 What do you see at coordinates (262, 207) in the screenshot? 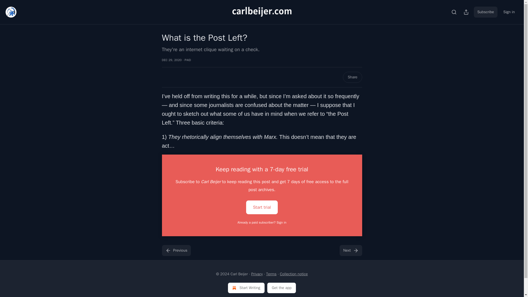
I see `Start trial` at bounding box center [262, 207].